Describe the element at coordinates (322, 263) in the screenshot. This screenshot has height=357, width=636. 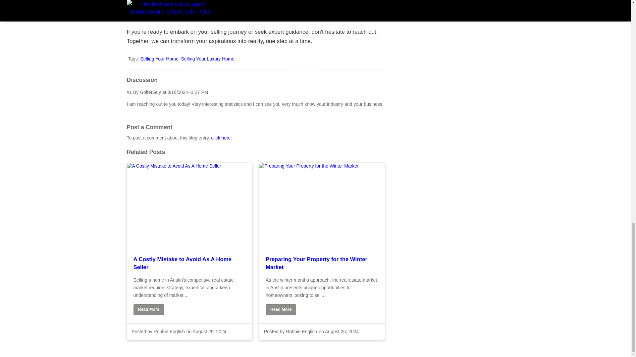
I see `Preparing Your Property for the Winter Market` at that location.